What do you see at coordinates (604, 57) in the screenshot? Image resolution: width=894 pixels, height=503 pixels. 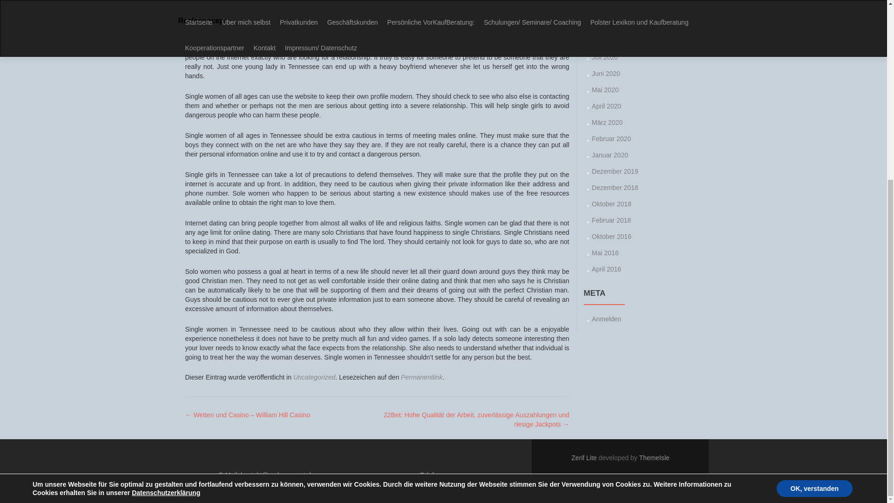 I see `Juli 2020` at bounding box center [604, 57].